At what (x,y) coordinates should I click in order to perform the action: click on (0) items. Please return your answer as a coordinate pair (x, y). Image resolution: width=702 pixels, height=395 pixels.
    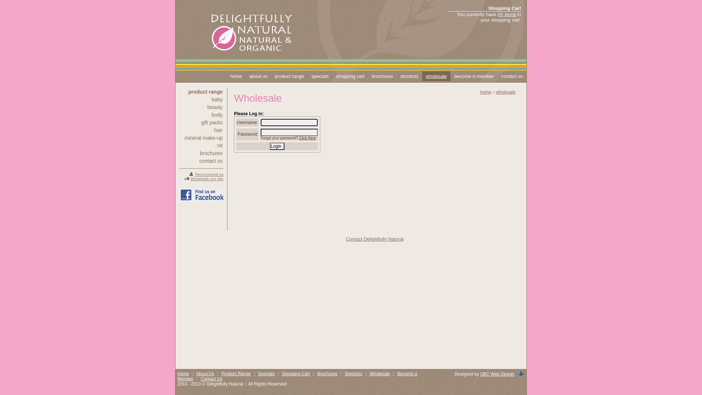
    Looking at the image, I should click on (507, 15).